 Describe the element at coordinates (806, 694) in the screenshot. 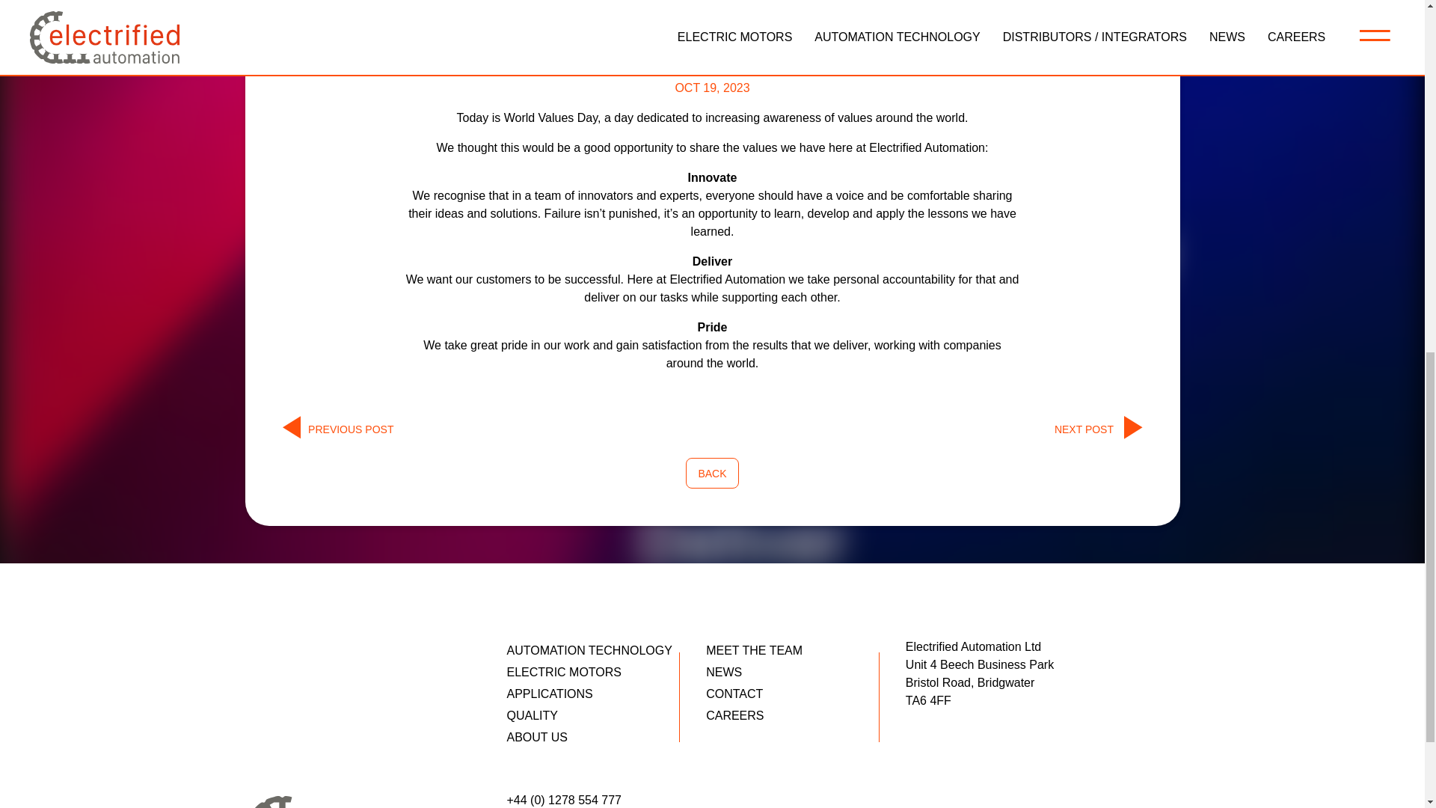

I see `CONTACT` at that location.